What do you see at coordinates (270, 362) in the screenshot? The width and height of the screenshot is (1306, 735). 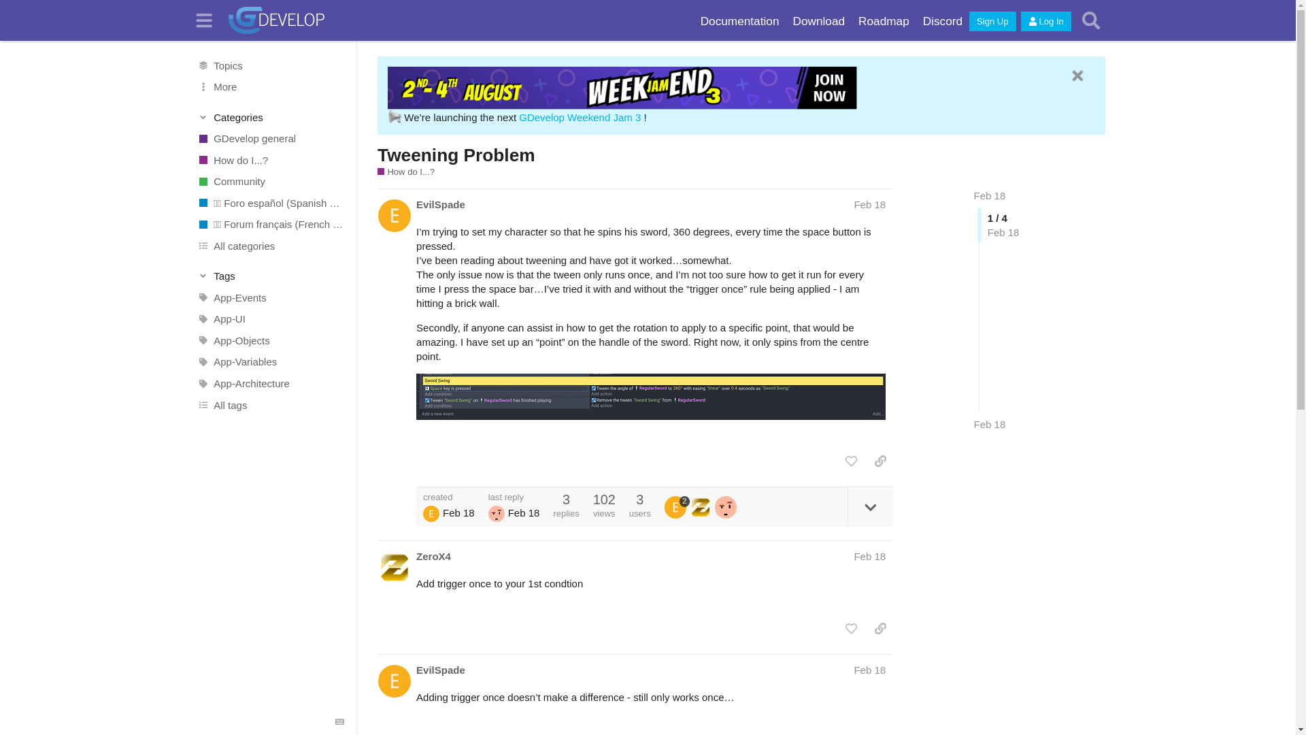 I see `App-Variables` at bounding box center [270, 362].